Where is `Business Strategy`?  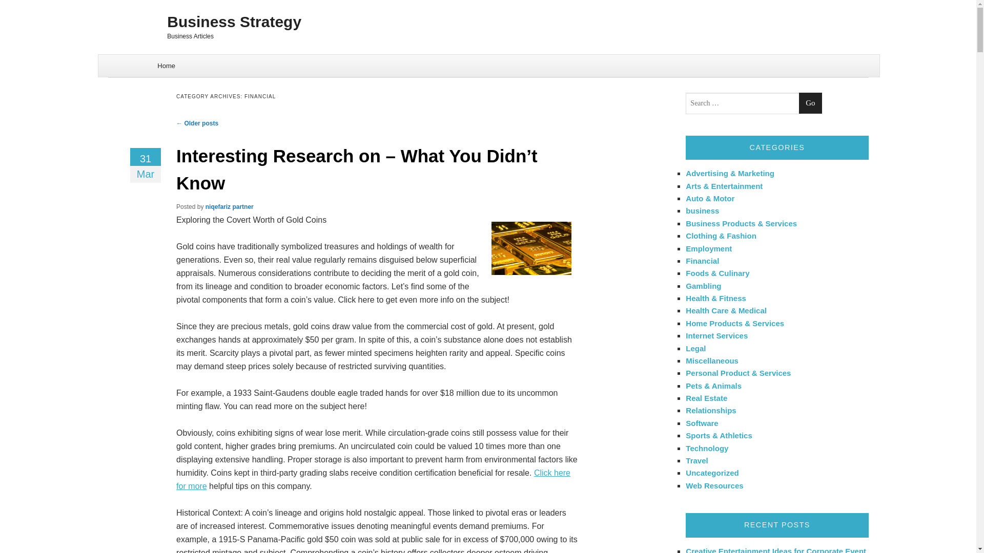
Business Strategy is located at coordinates (488, 22).